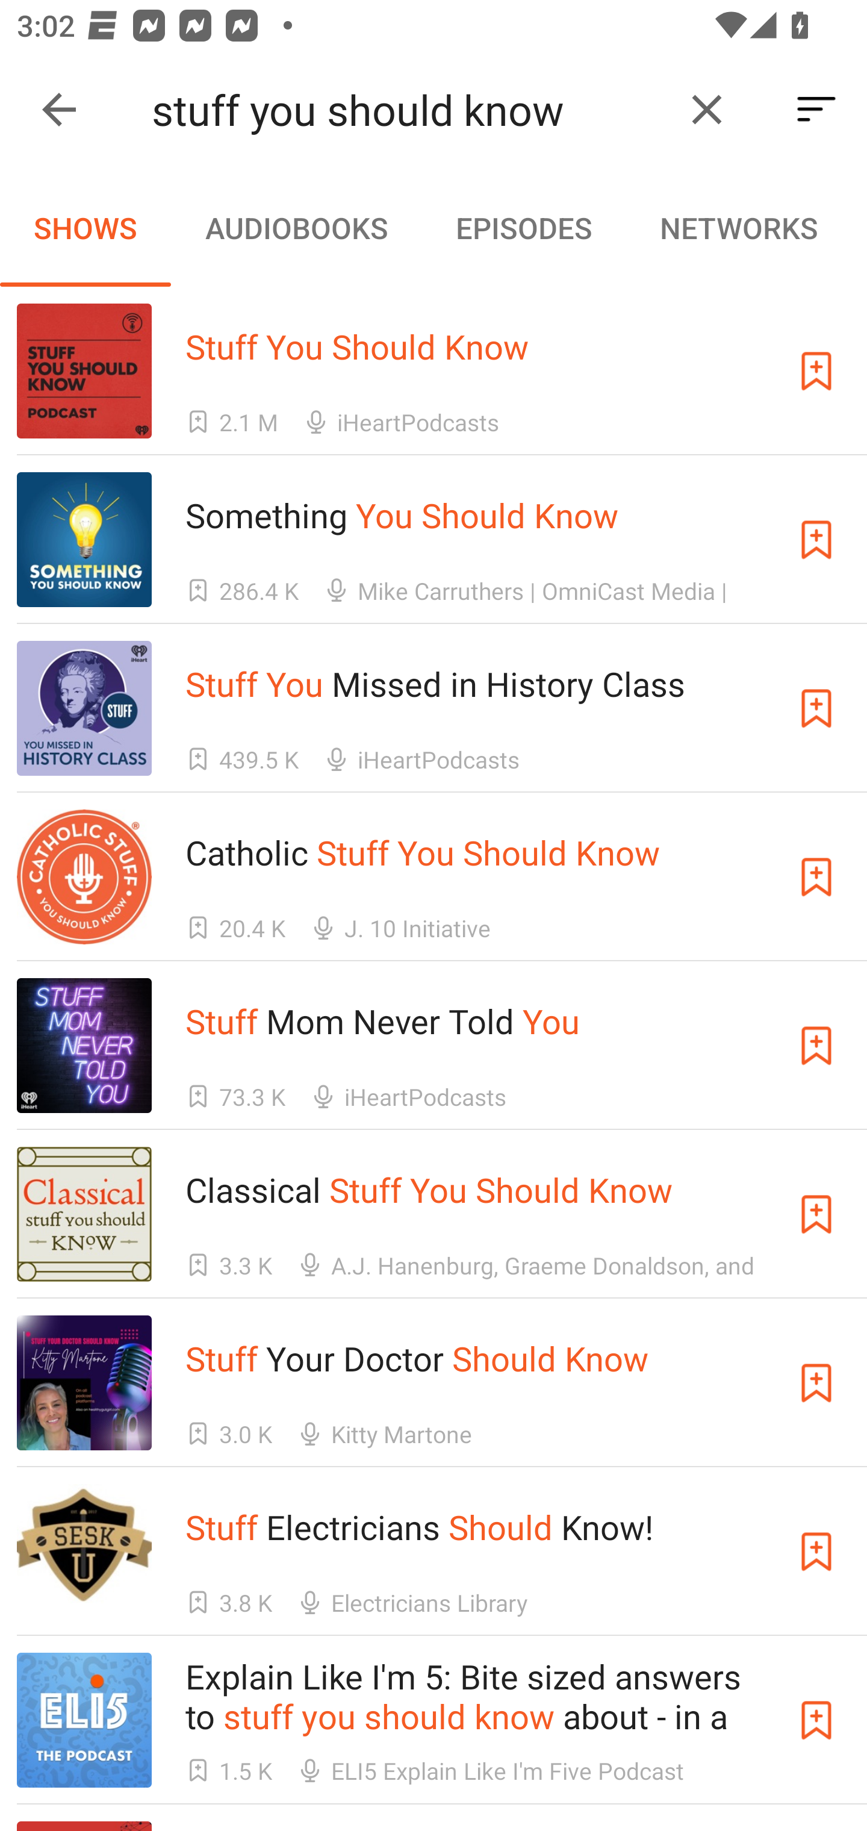  Describe the element at coordinates (816, 1382) in the screenshot. I see `Subscribe` at that location.